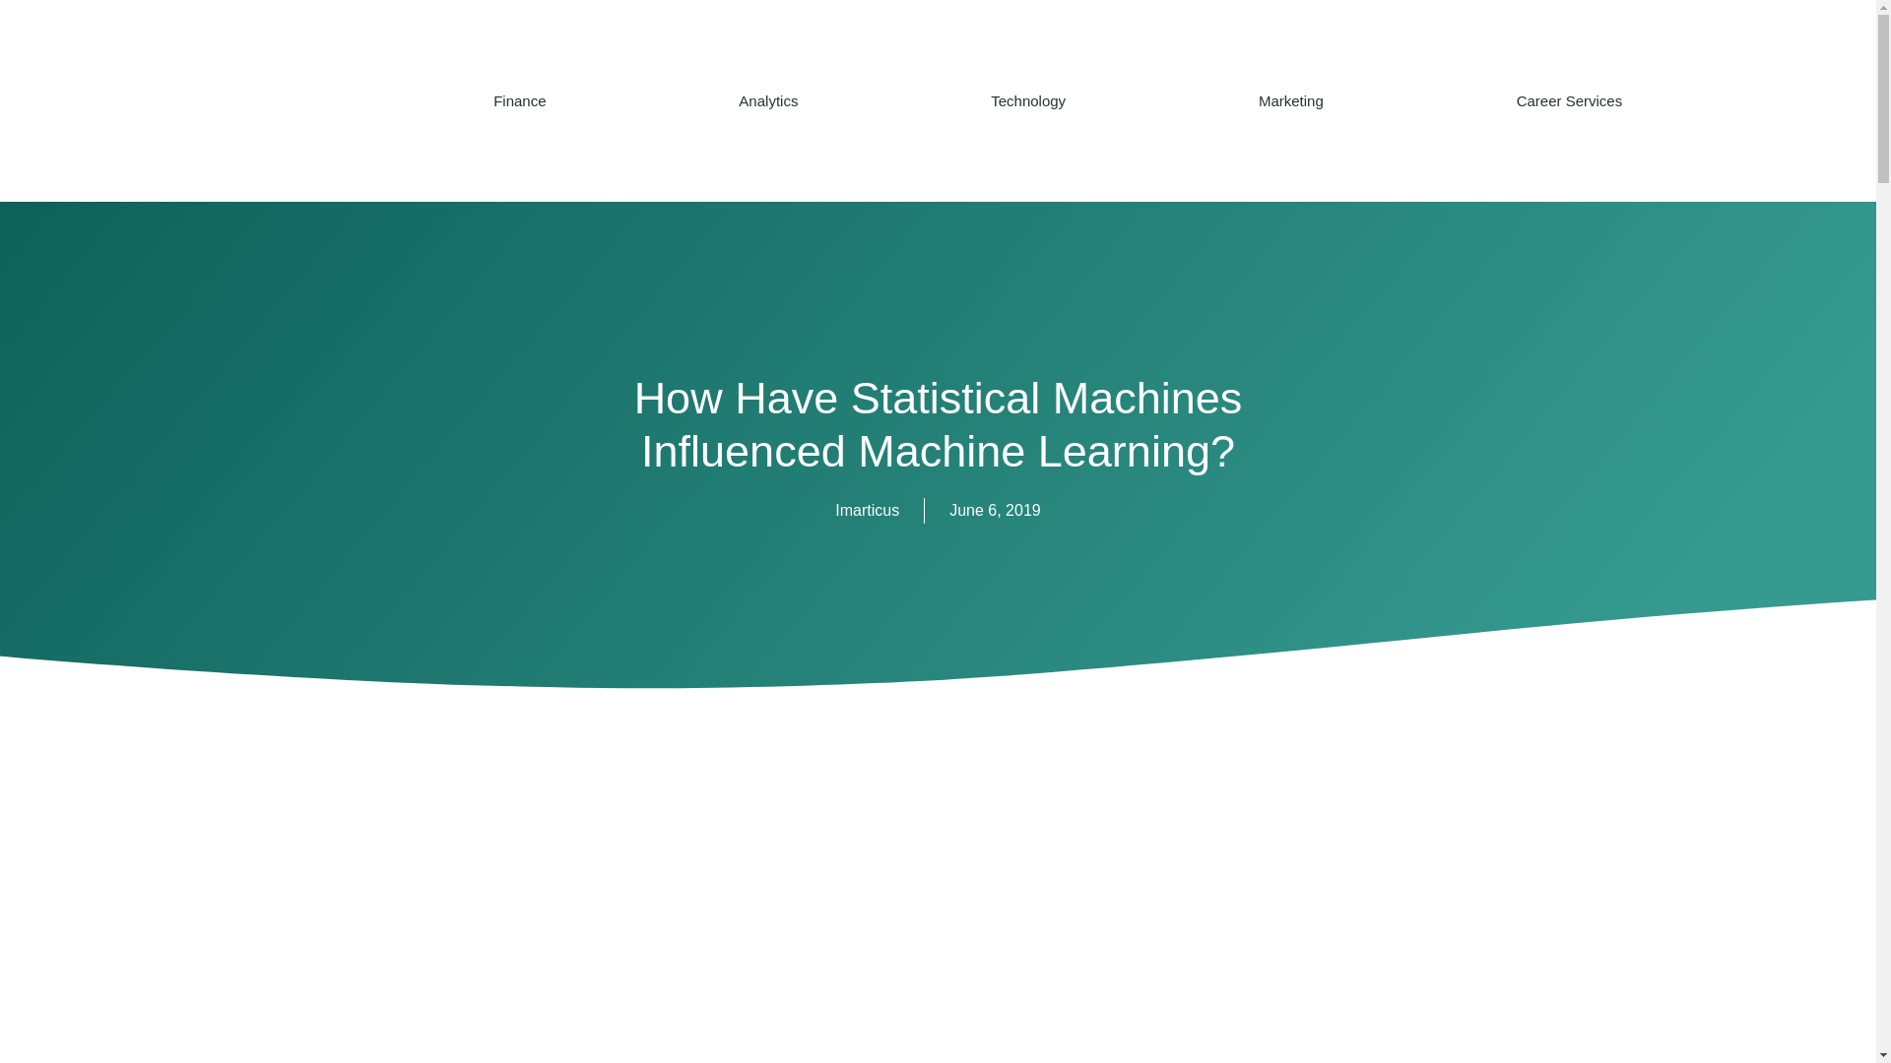  What do you see at coordinates (1290, 100) in the screenshot?
I see `Marketing` at bounding box center [1290, 100].